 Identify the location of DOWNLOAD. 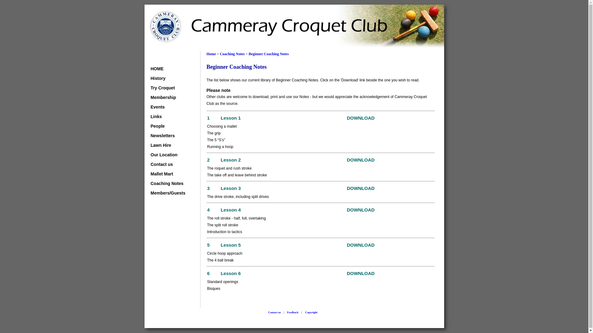
(361, 245).